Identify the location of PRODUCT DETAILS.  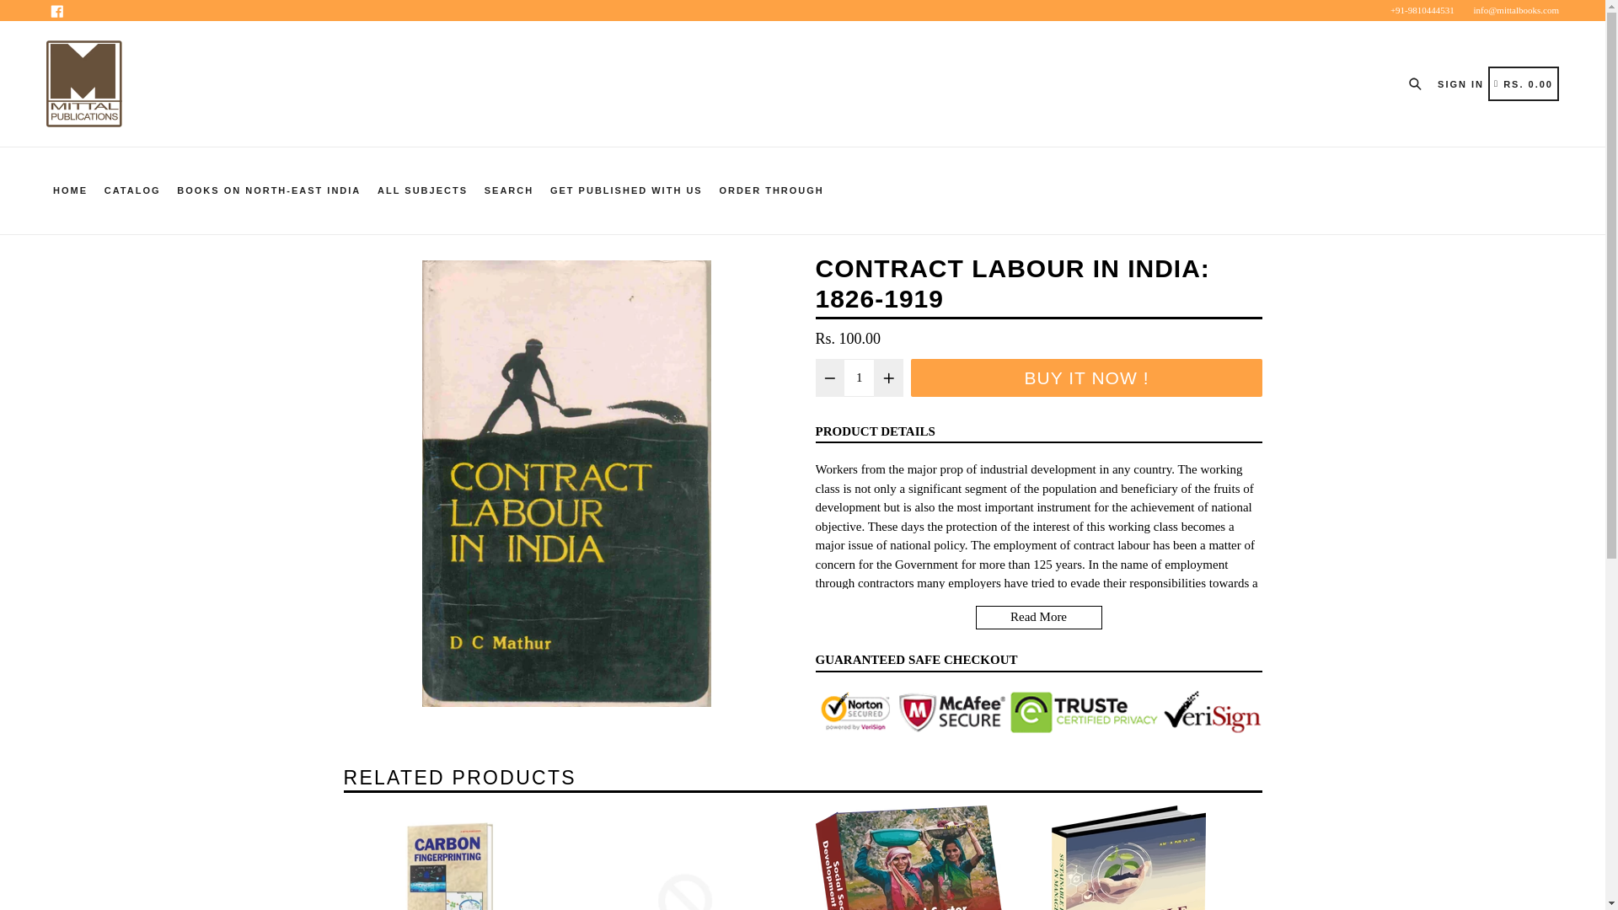
(875, 431).